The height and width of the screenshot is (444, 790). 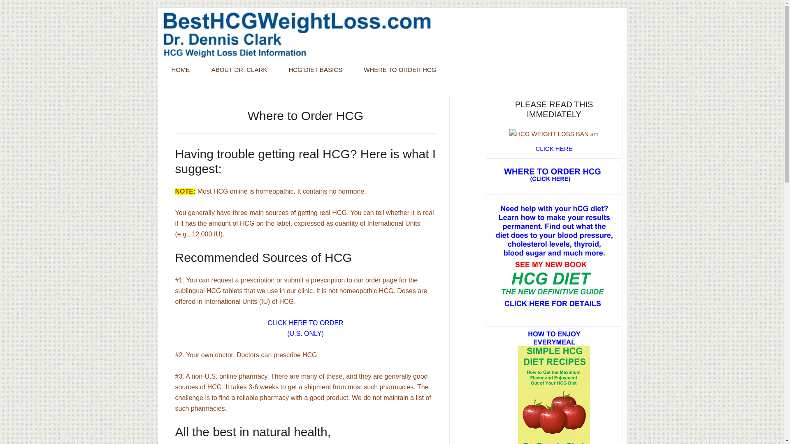 I want to click on CLICK HERE, so click(x=554, y=149).